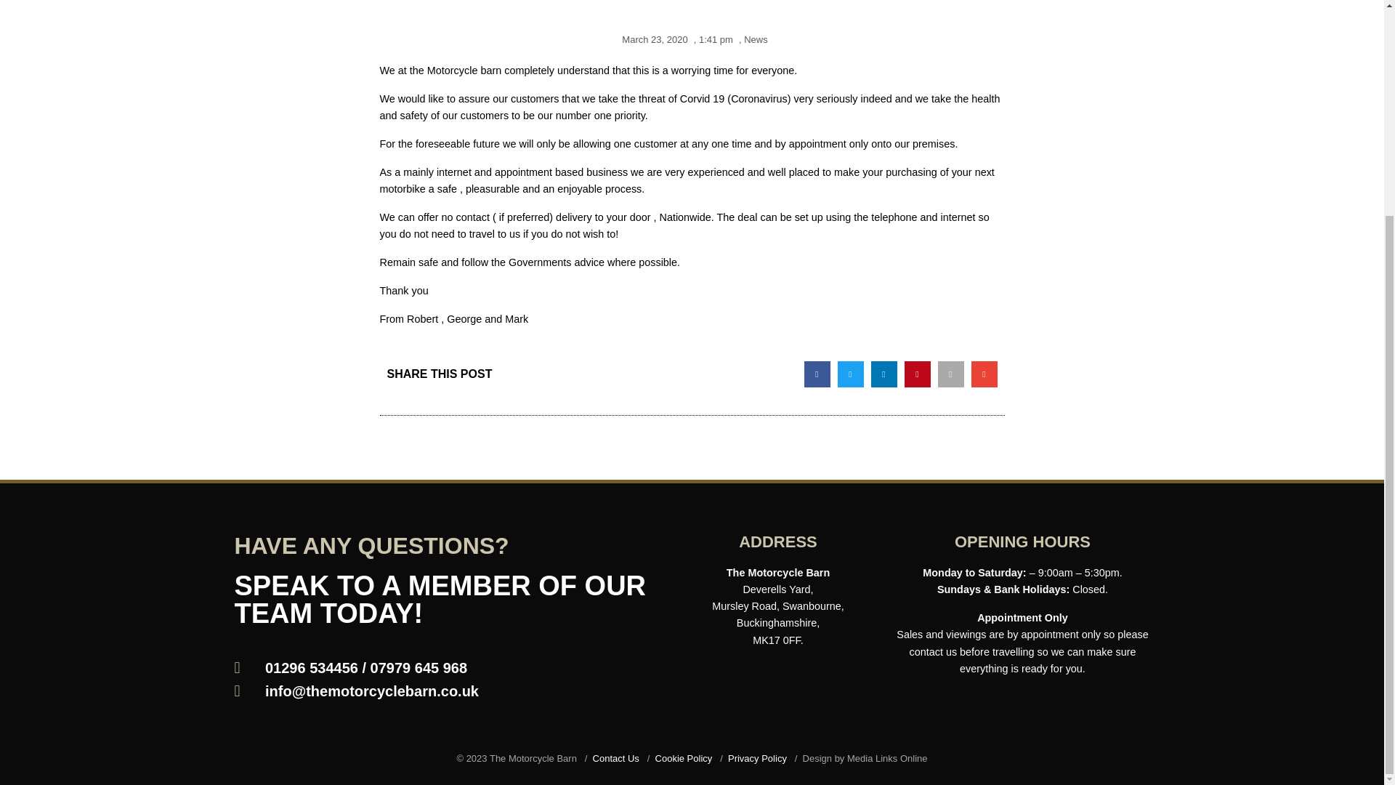 The height and width of the screenshot is (785, 1395). Describe the element at coordinates (311, 667) in the screenshot. I see `01296 534456` at that location.